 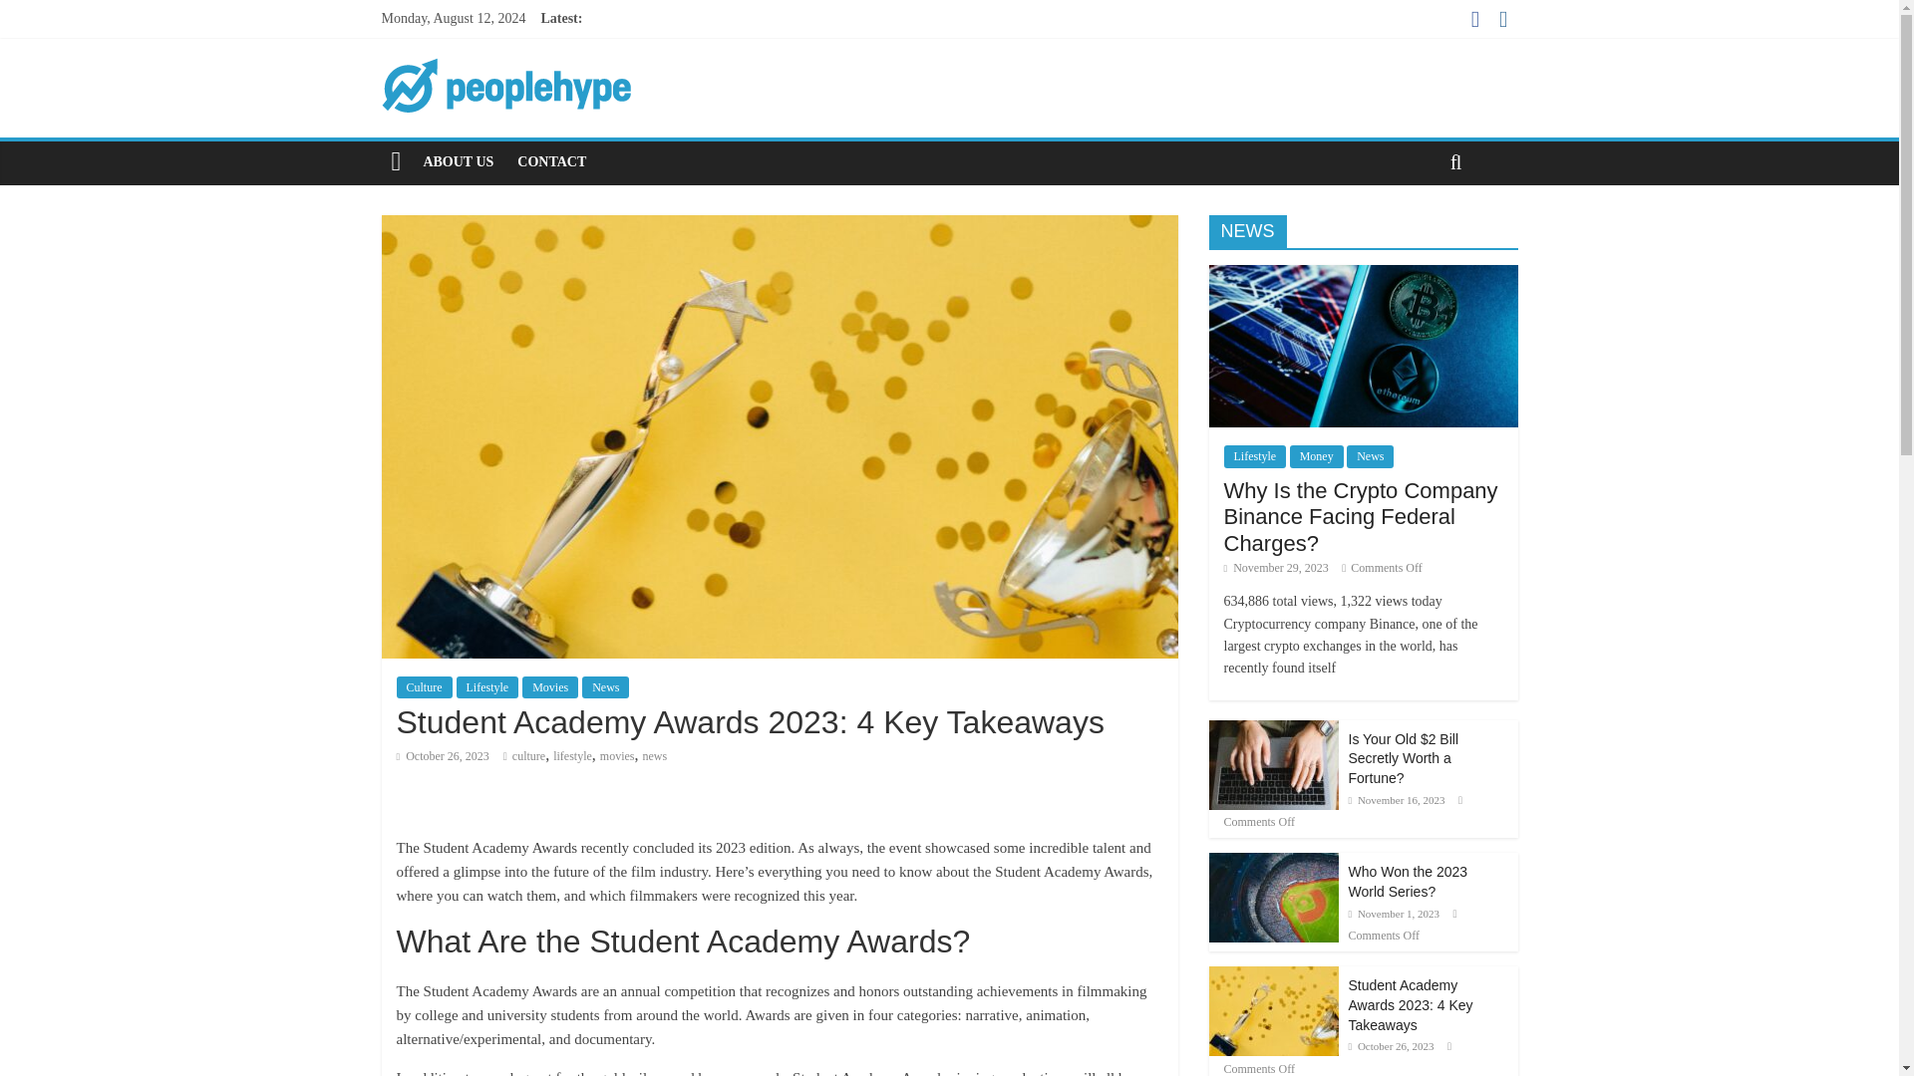 I want to click on Lifestyle, so click(x=1255, y=456).